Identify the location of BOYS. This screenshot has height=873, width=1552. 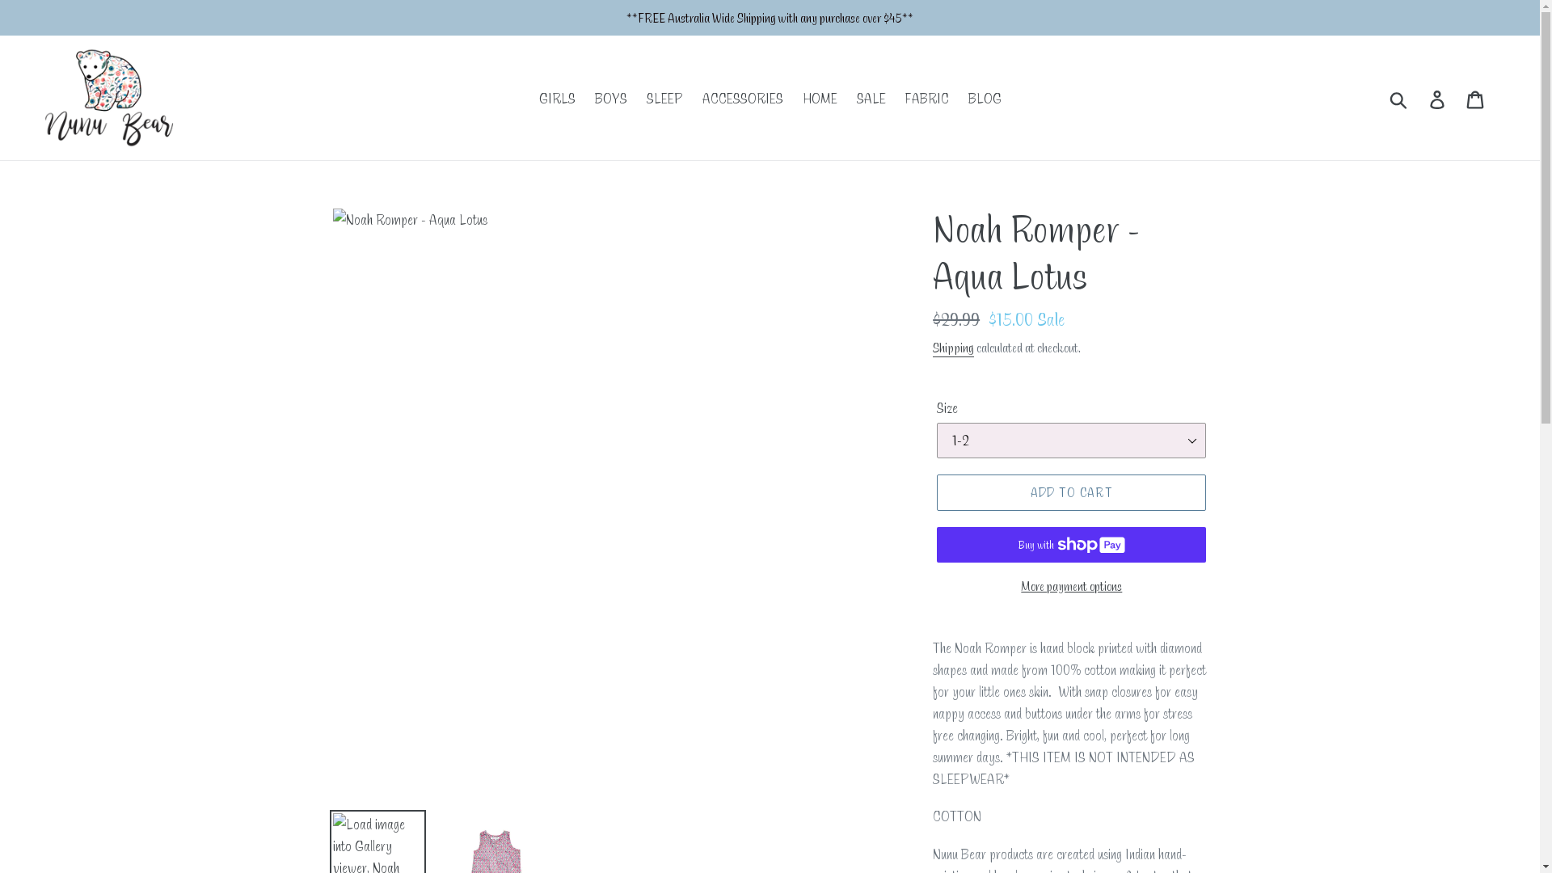
(611, 99).